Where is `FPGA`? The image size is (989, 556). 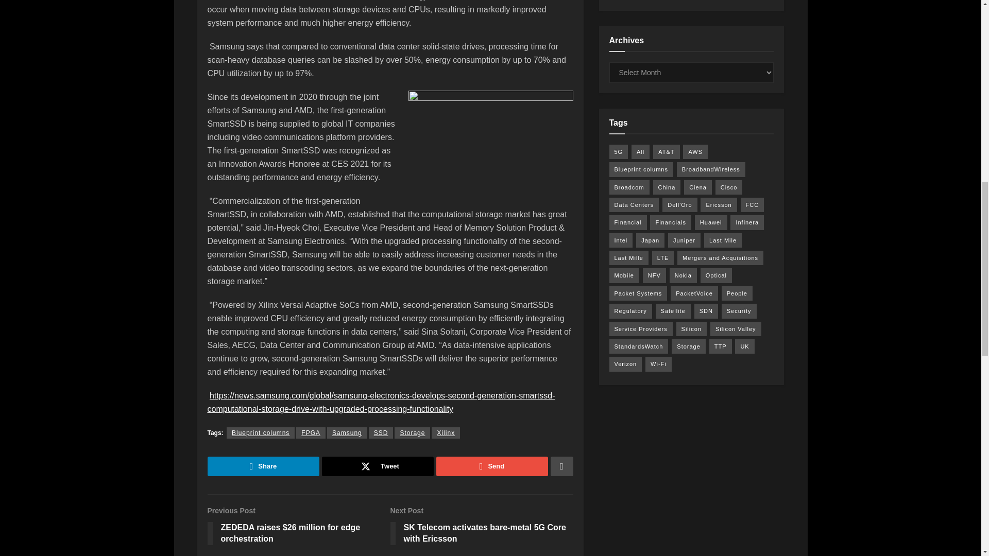
FPGA is located at coordinates (310, 433).